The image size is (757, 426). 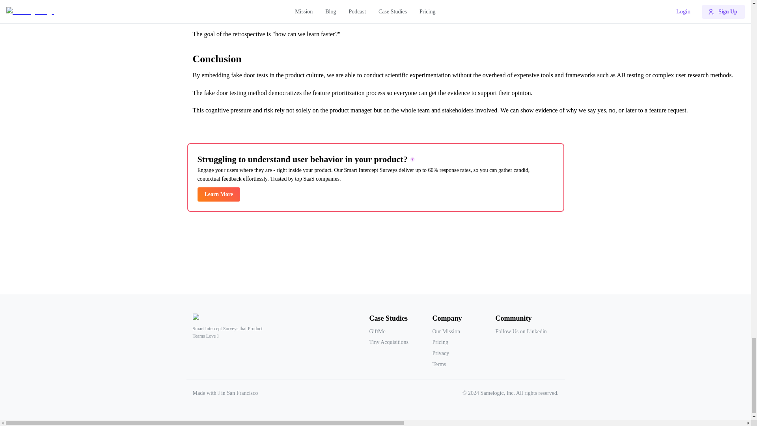 What do you see at coordinates (464, 332) in the screenshot?
I see `Our Mission` at bounding box center [464, 332].